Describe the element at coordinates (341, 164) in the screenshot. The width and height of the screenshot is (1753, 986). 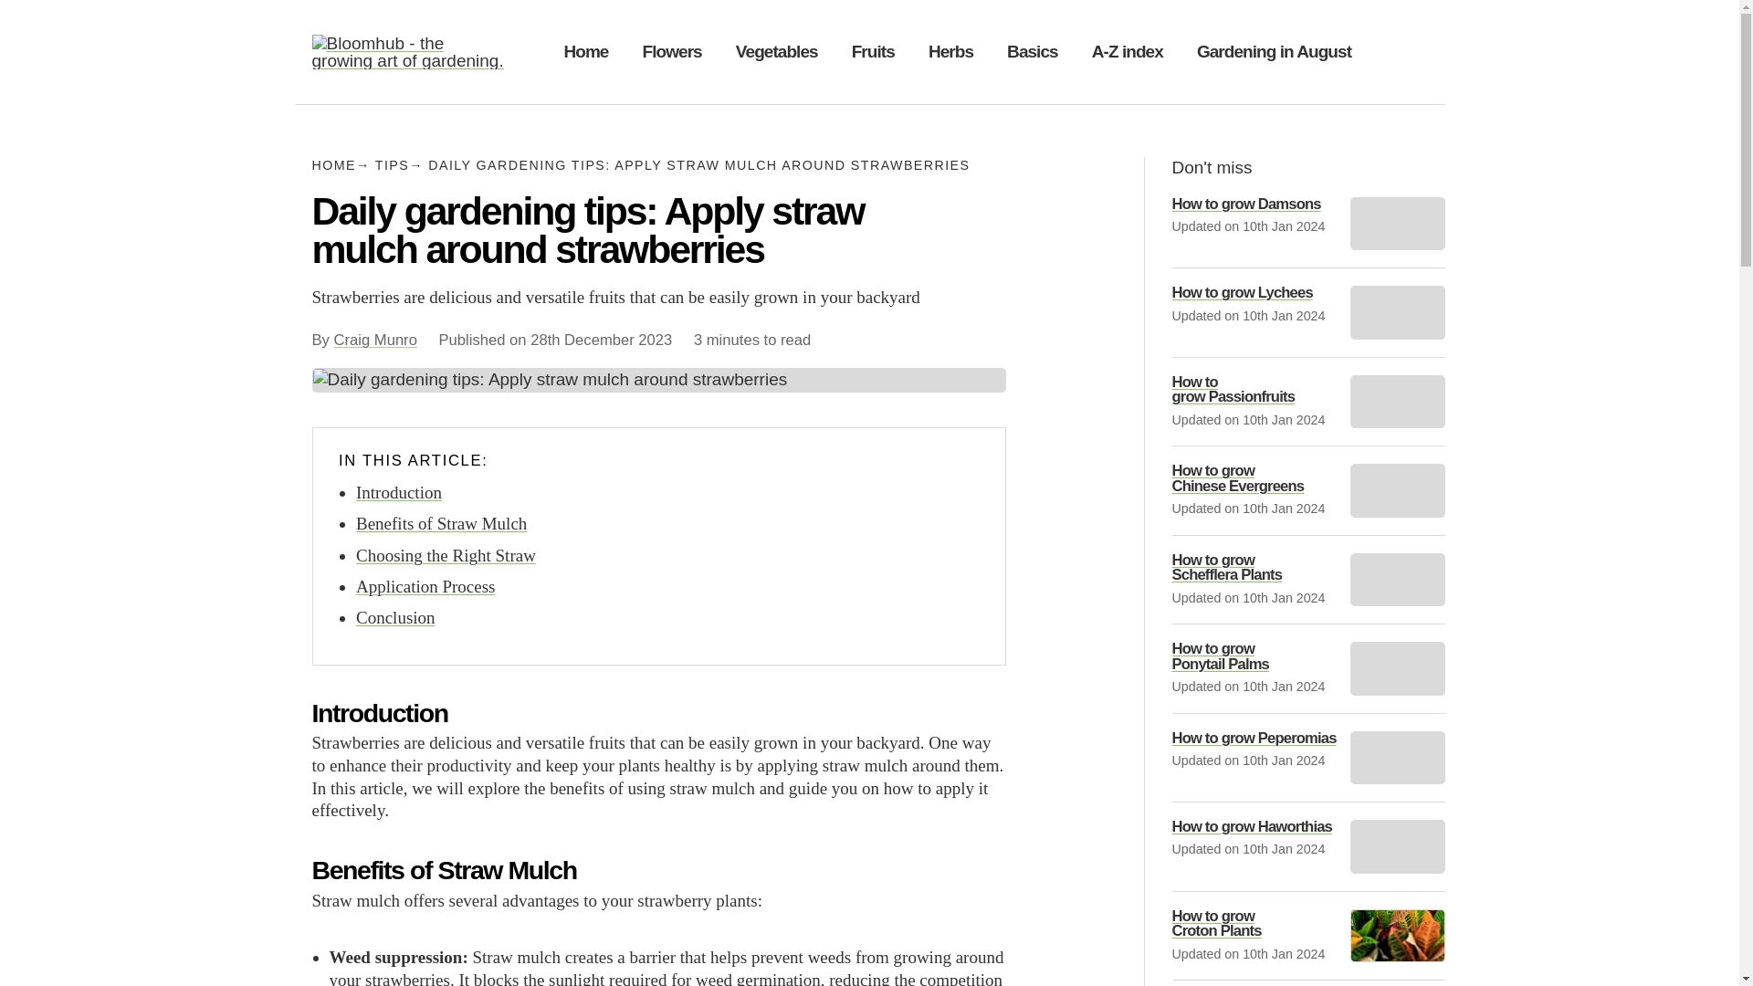
I see `HOME` at that location.